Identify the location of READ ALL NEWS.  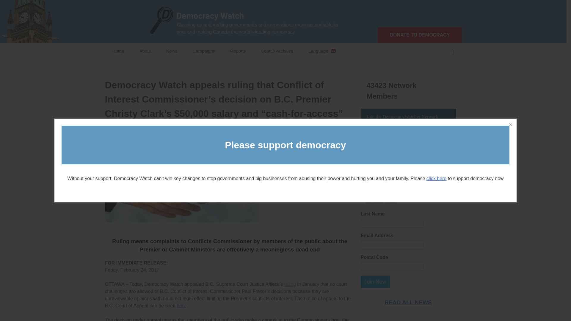
(408, 303).